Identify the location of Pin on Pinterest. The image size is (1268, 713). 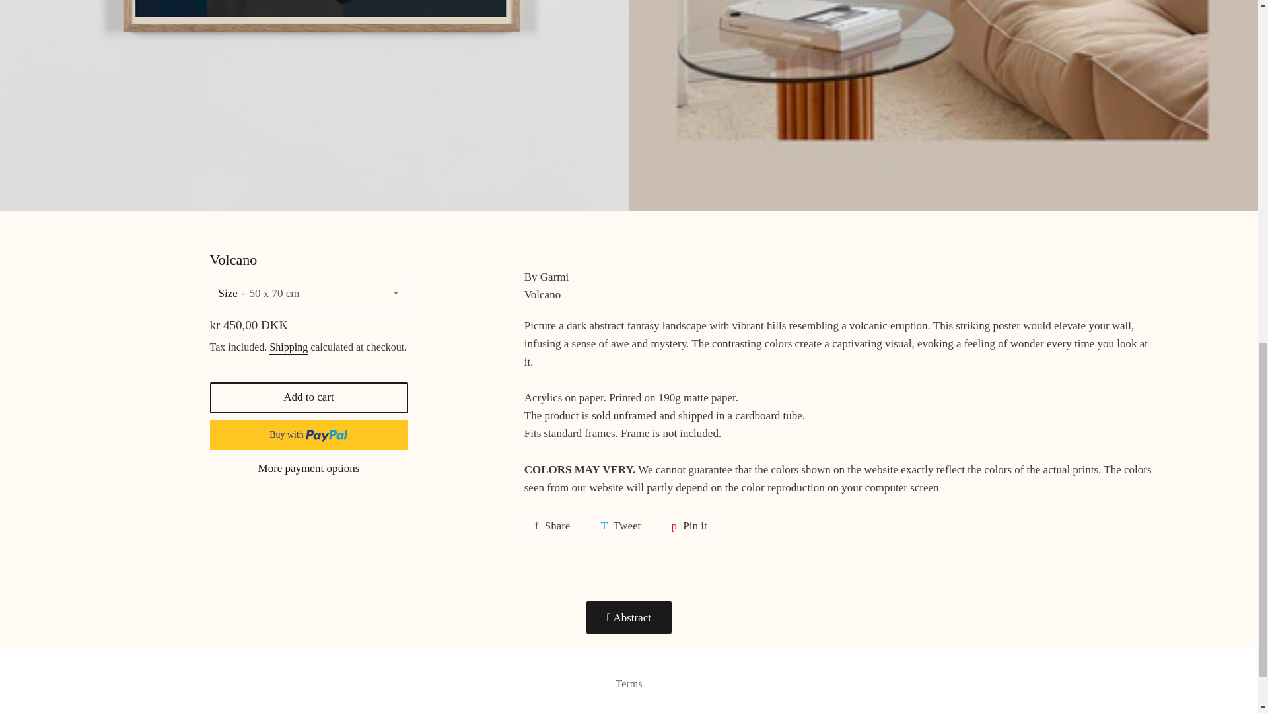
(689, 526).